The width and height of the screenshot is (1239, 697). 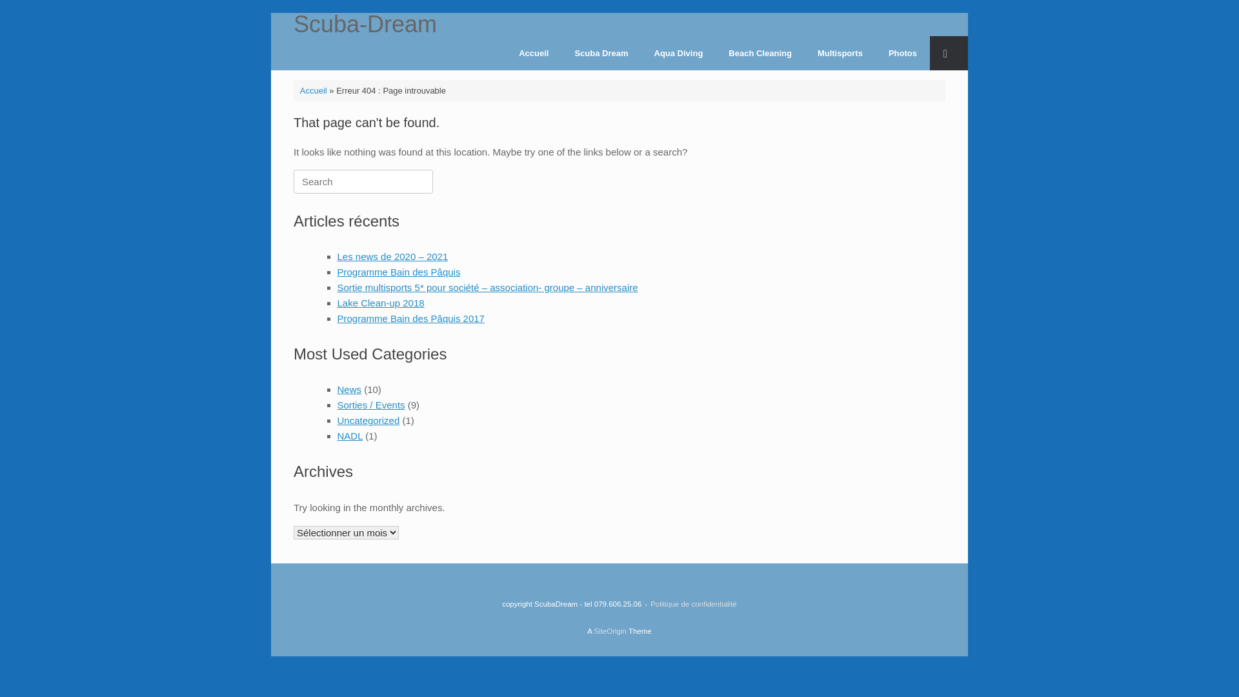 I want to click on Sorties / Events, so click(x=370, y=405).